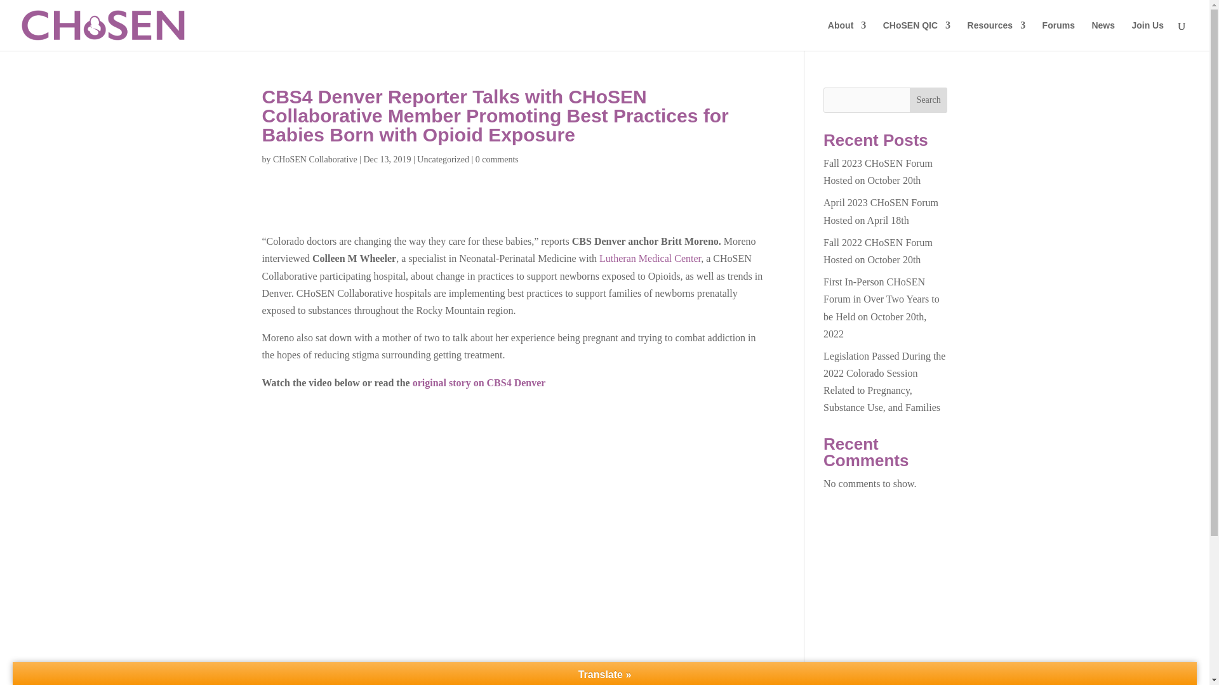  Describe the element at coordinates (1147, 36) in the screenshot. I see `Join Us` at that location.